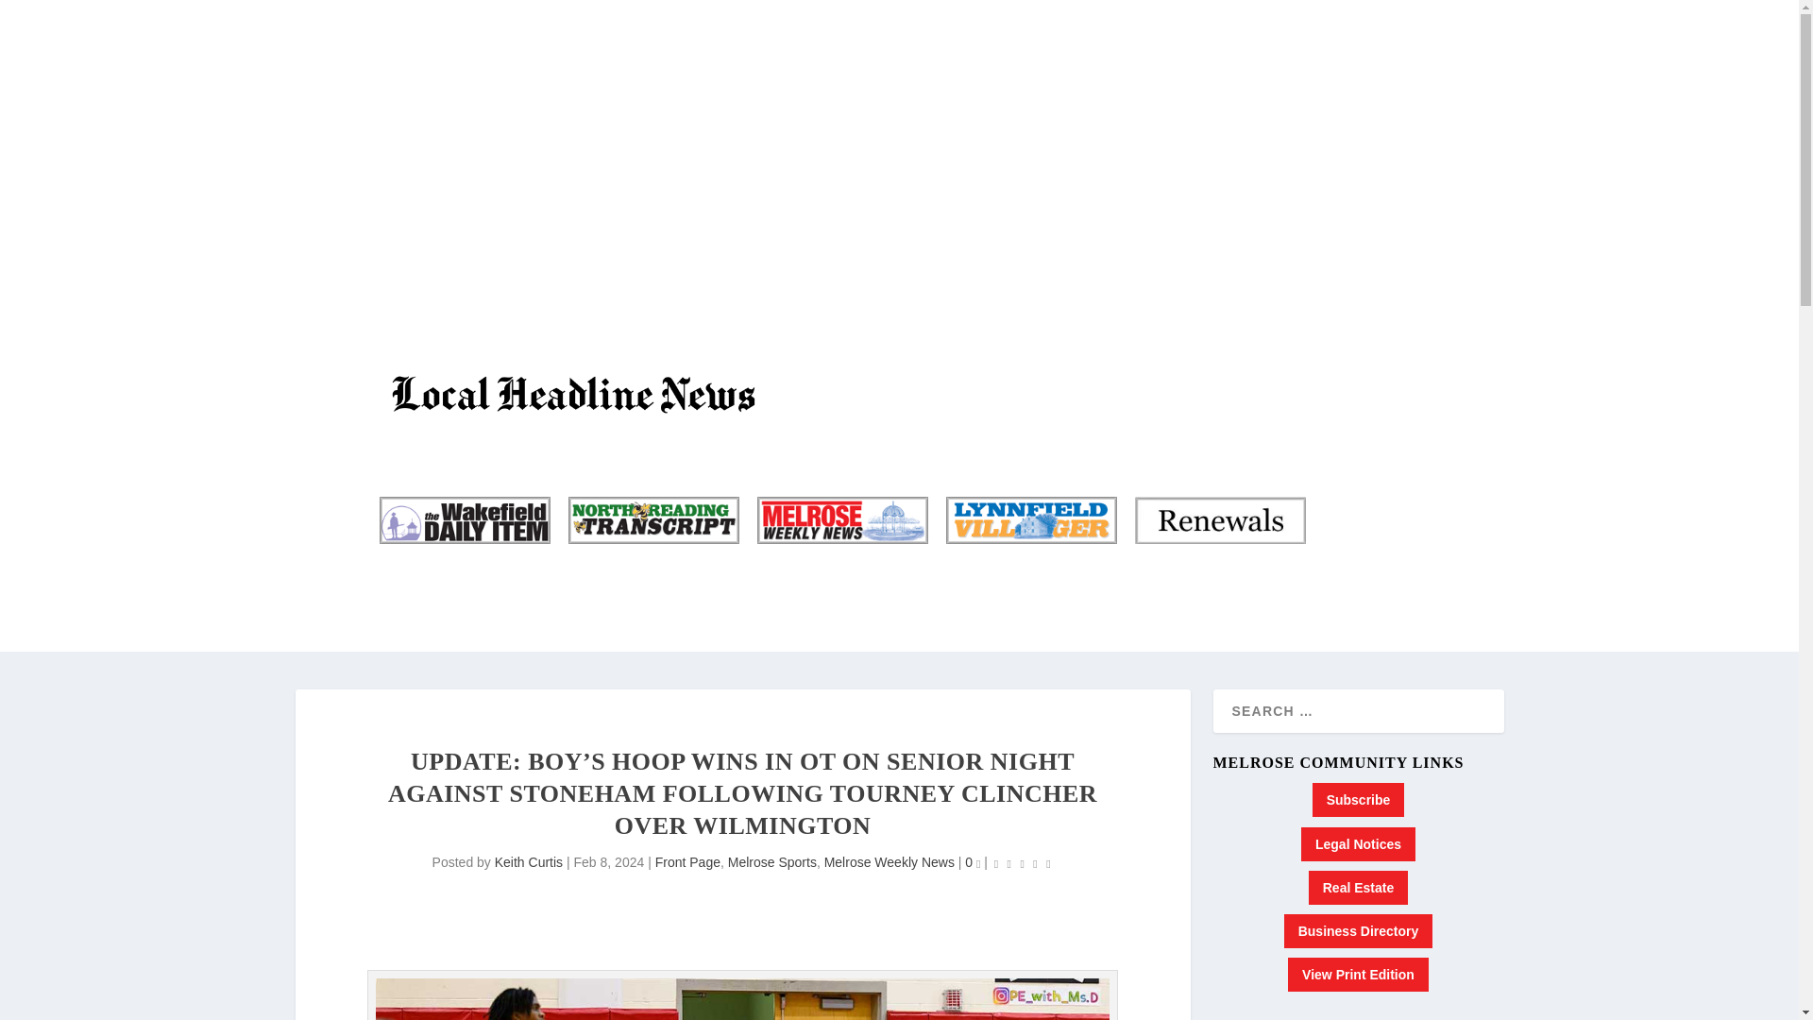 The width and height of the screenshot is (1813, 1020). I want to click on Melrose, so click(840, 519).